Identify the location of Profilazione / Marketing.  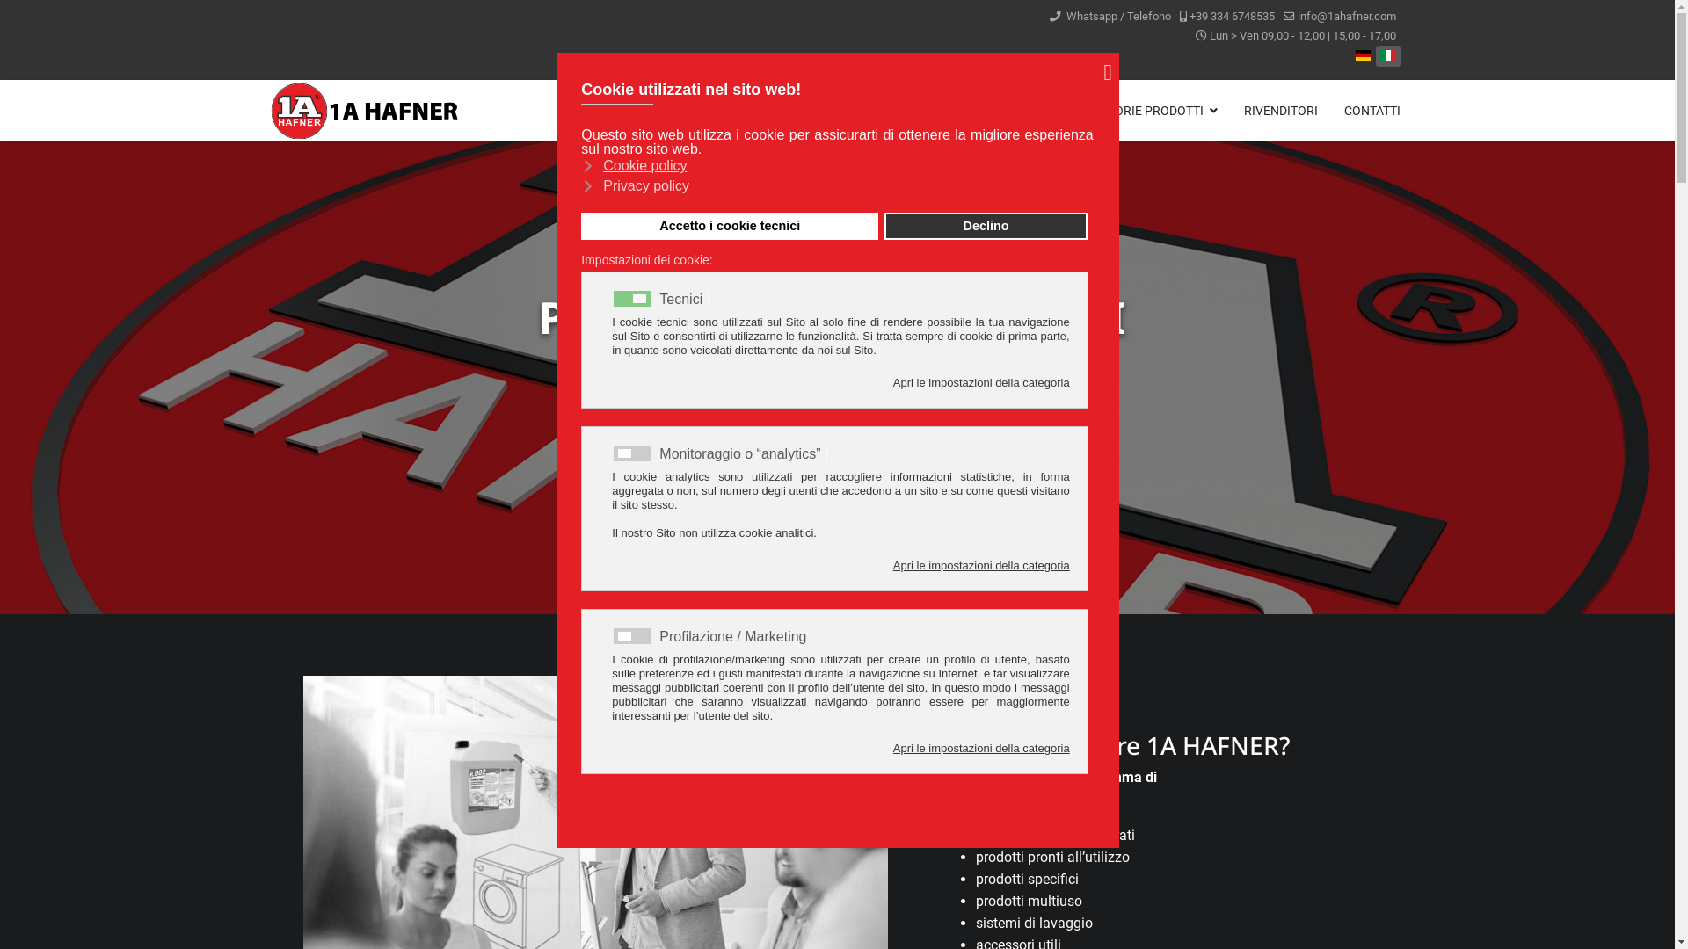
(735, 636).